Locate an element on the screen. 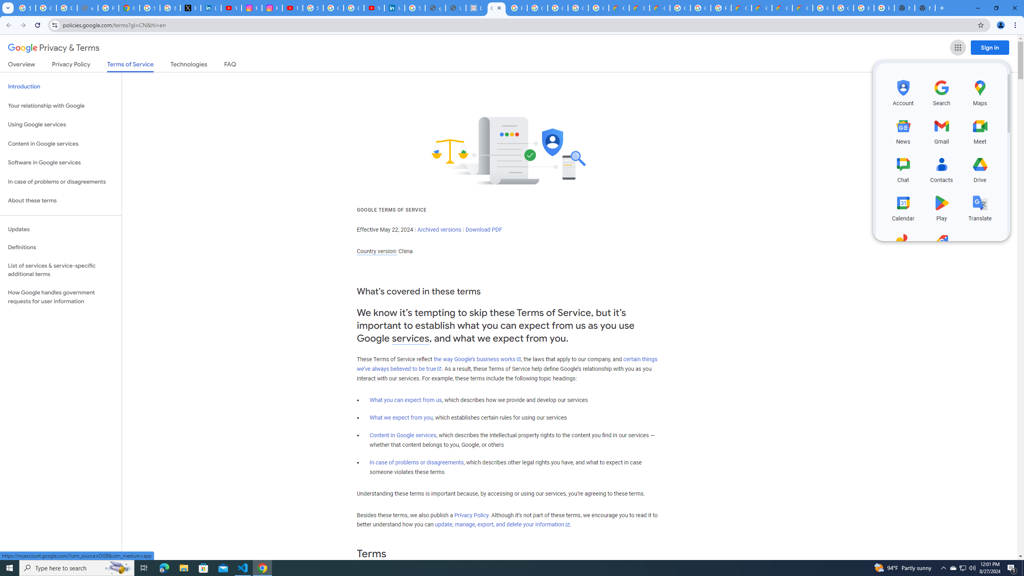 Image resolution: width=1024 pixels, height=576 pixels. Customer Care | Google Cloud is located at coordinates (742, 8).